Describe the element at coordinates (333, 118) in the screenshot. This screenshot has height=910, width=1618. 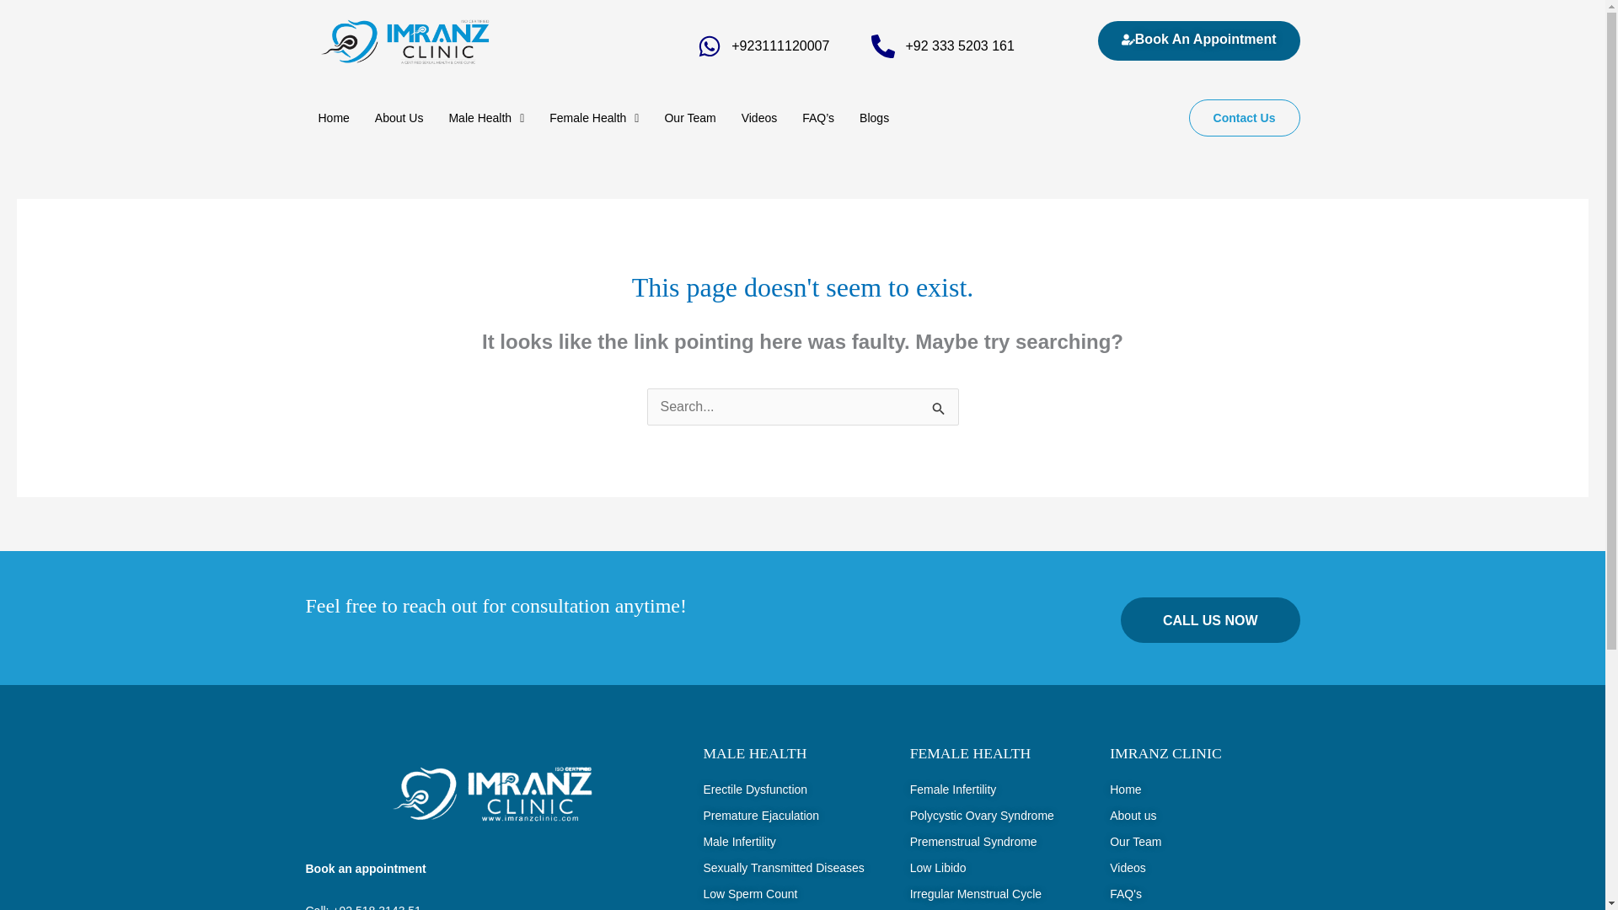
I see `Home` at that location.